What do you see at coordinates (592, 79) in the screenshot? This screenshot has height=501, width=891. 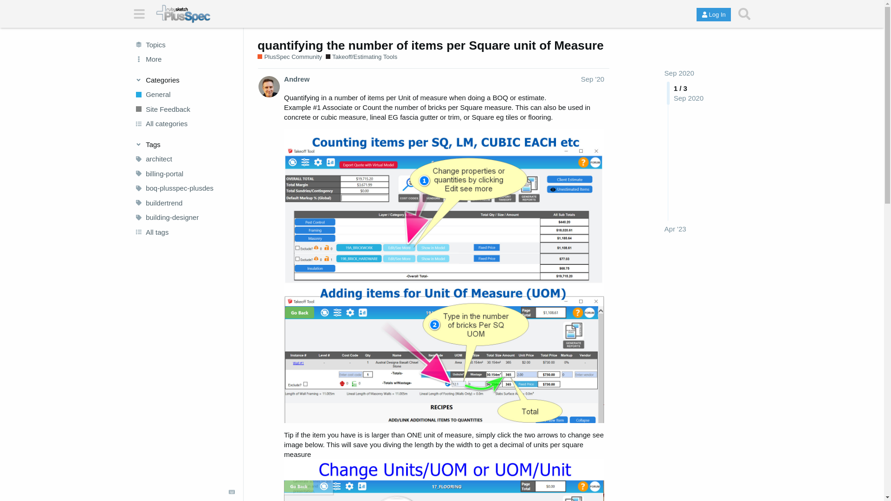 I see `Sep '20` at bounding box center [592, 79].